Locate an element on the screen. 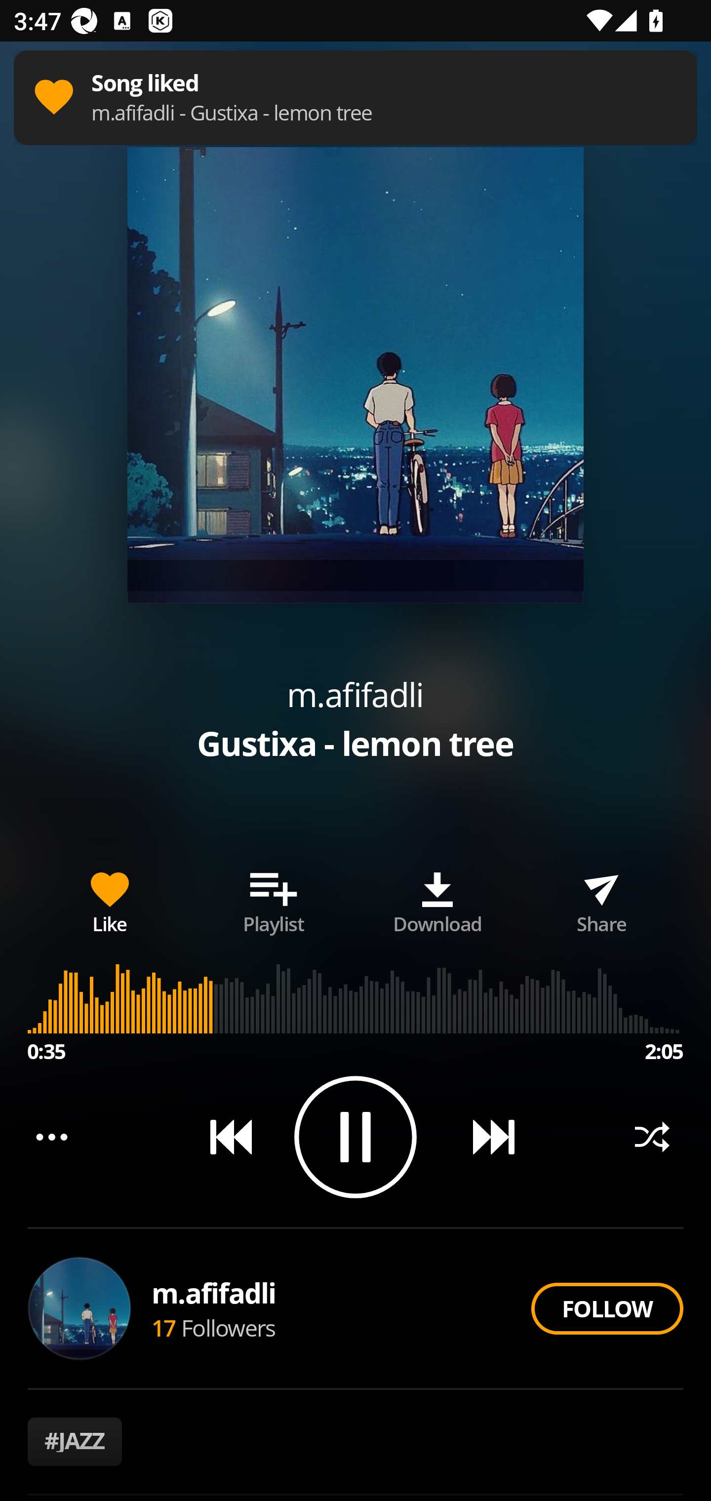 This screenshot has height=1501, width=711. Previous song is located at coordinates (224, 1137).